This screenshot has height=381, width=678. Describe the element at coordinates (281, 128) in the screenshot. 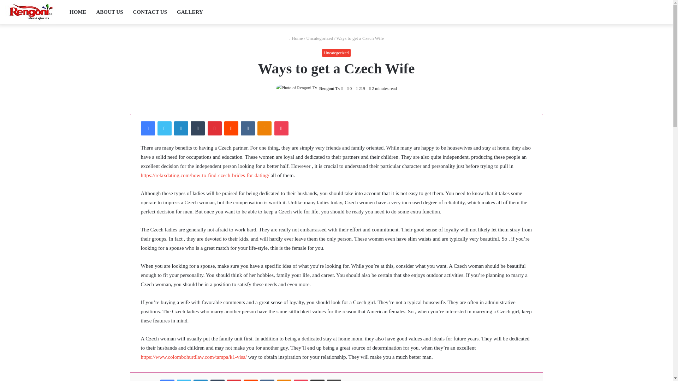

I see `Pocket` at that location.